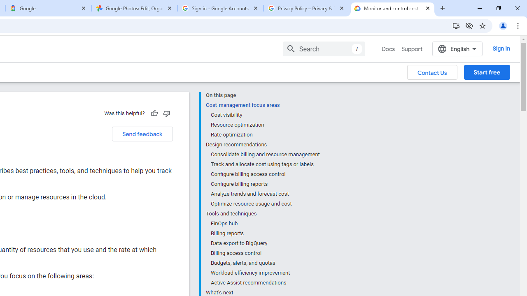 This screenshot has width=527, height=296. Describe the element at coordinates (263, 292) in the screenshot. I see `What's next` at that location.